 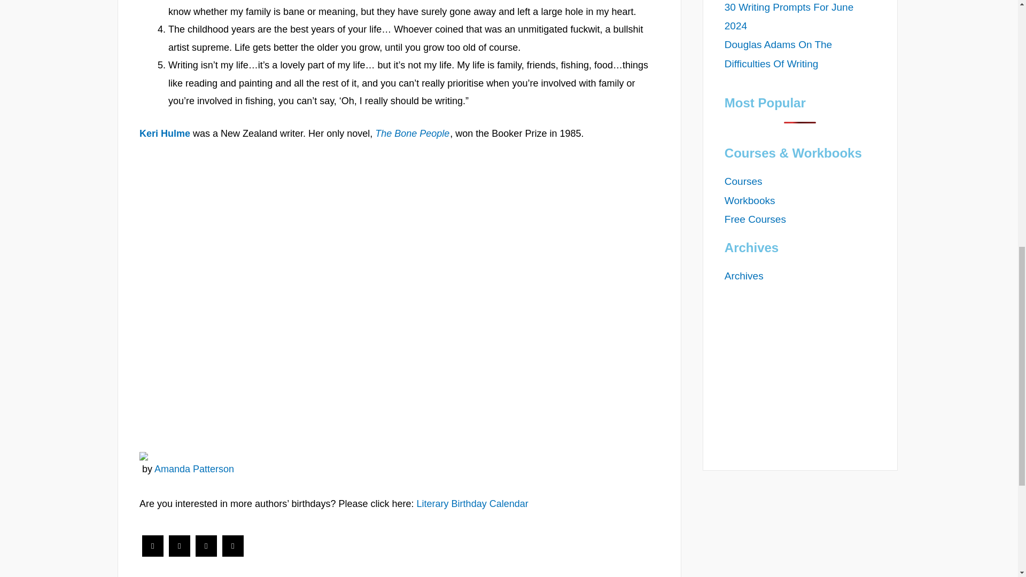 I want to click on Share to LinkedIn, so click(x=206, y=553).